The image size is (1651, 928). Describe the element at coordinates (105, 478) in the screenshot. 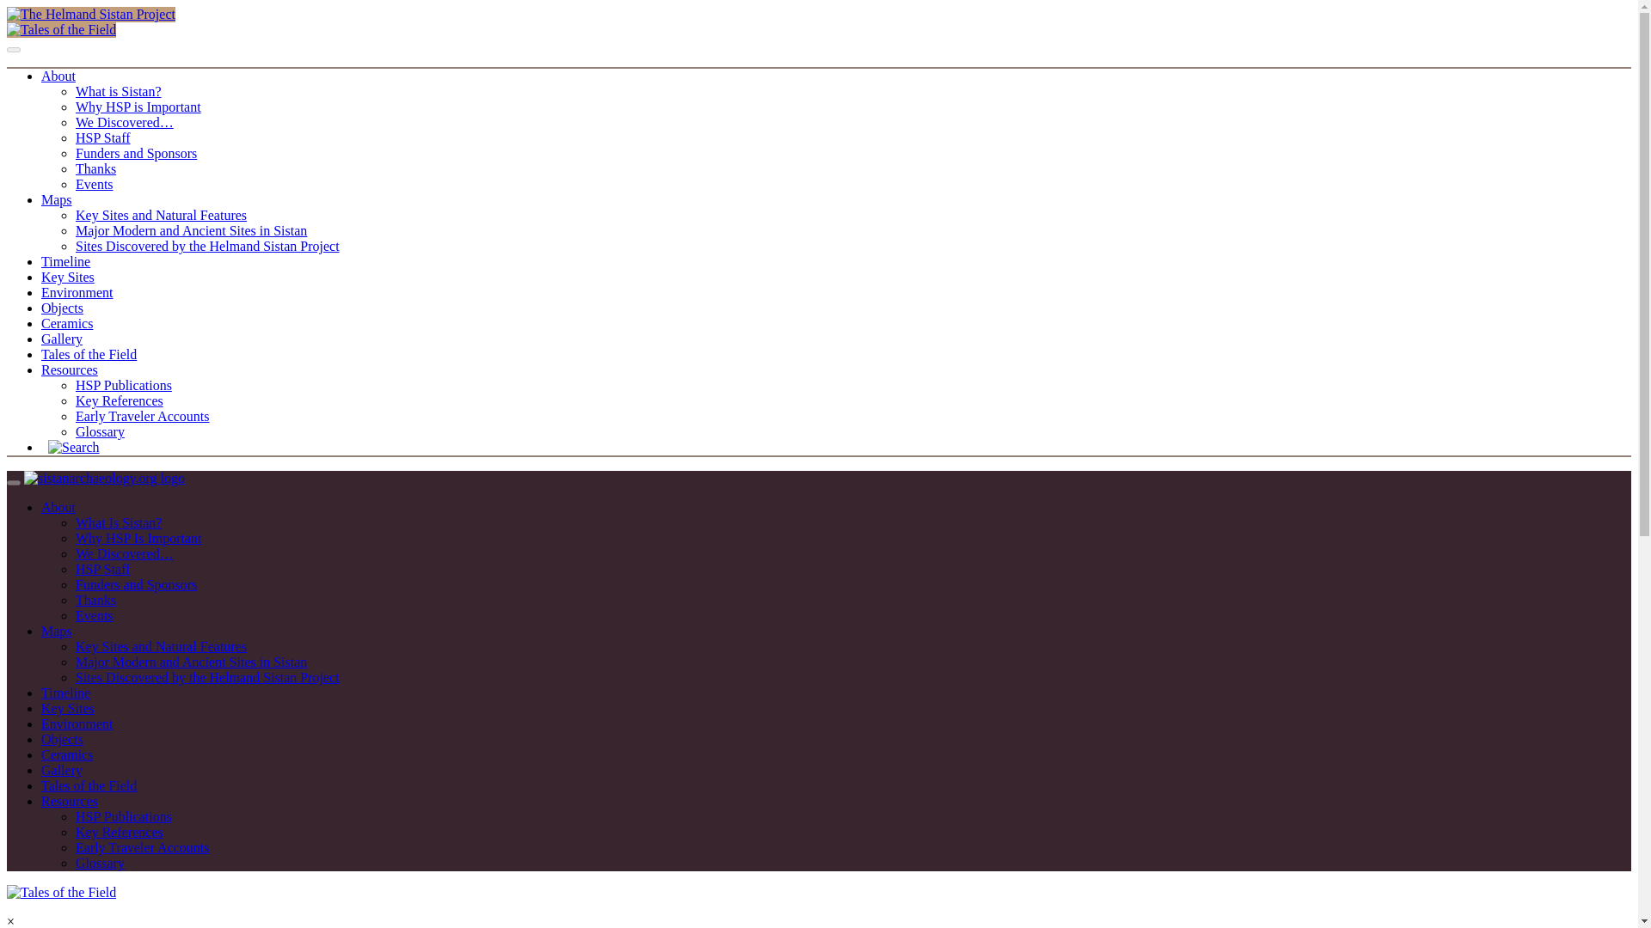

I see `Home` at that location.